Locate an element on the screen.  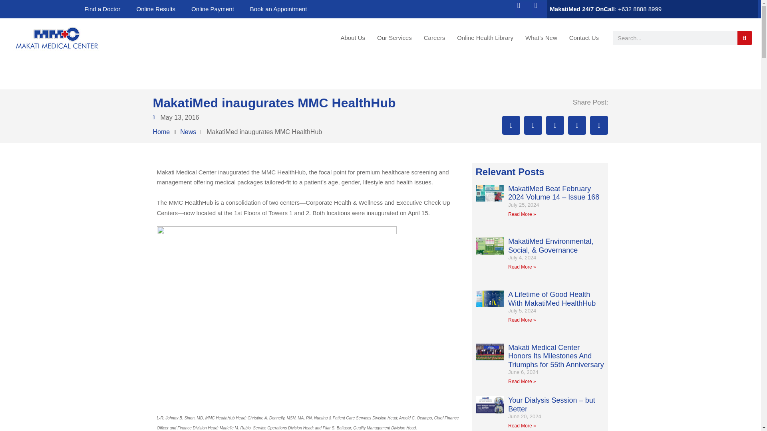
Our Services is located at coordinates (395, 38).